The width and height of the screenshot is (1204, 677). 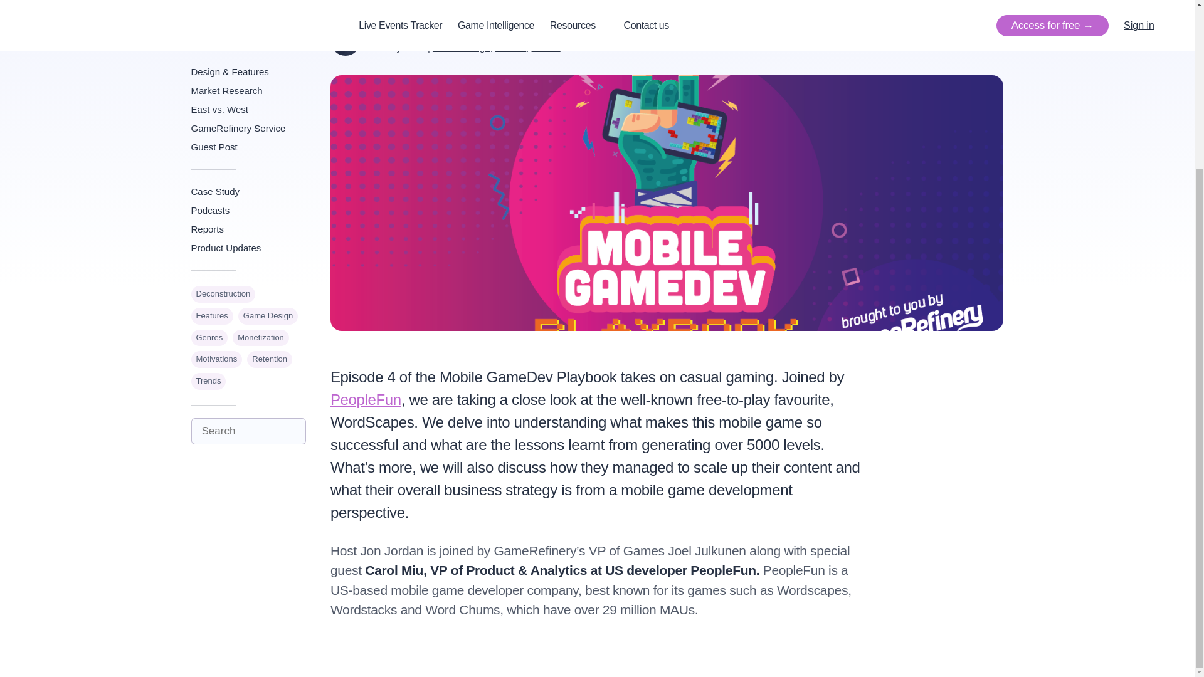 I want to click on Monetization, so click(x=260, y=179).